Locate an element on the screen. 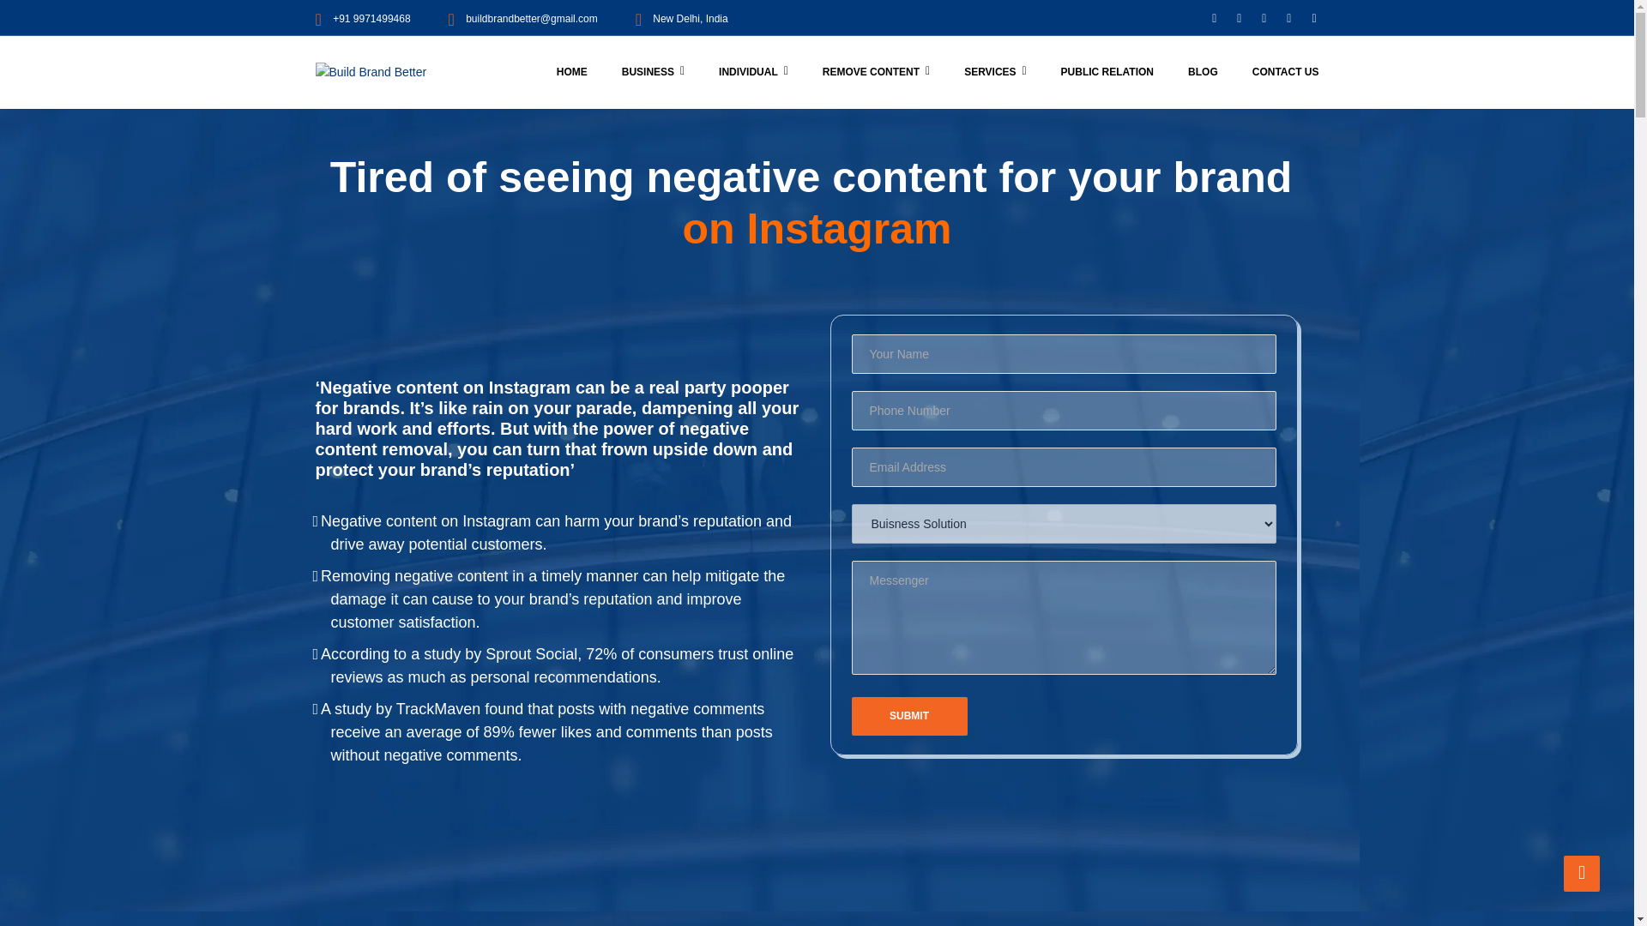 Image resolution: width=1647 pixels, height=926 pixels. SERVICES is located at coordinates (995, 72).